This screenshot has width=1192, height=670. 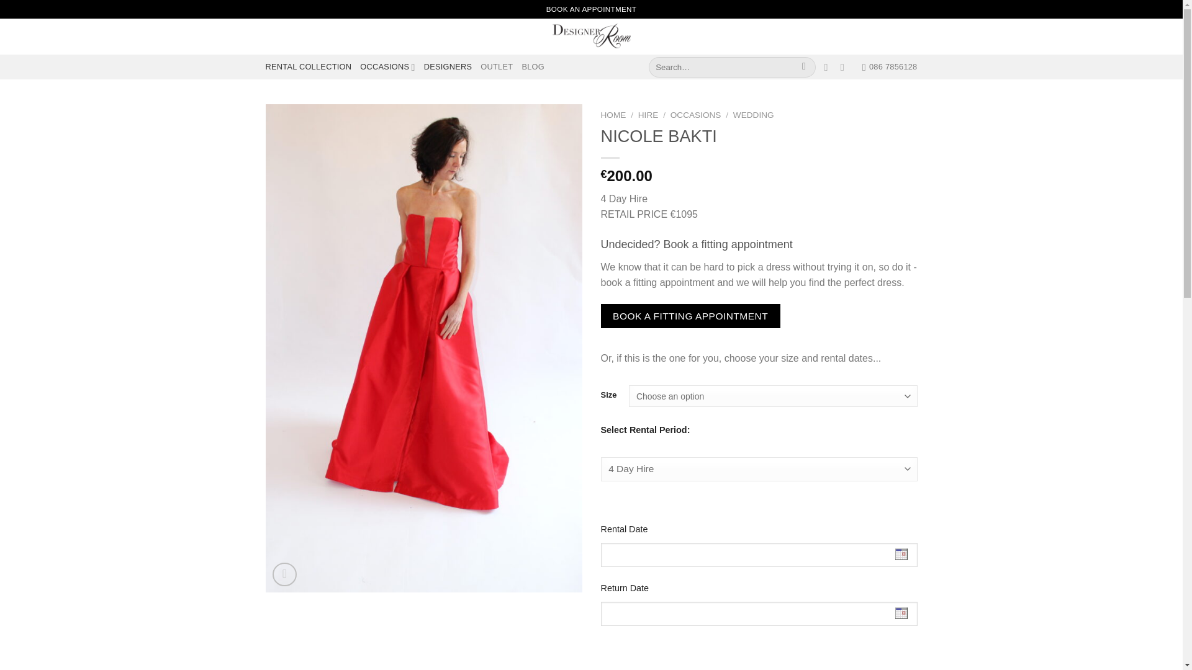 What do you see at coordinates (890, 67) in the screenshot?
I see `086 7856128` at bounding box center [890, 67].